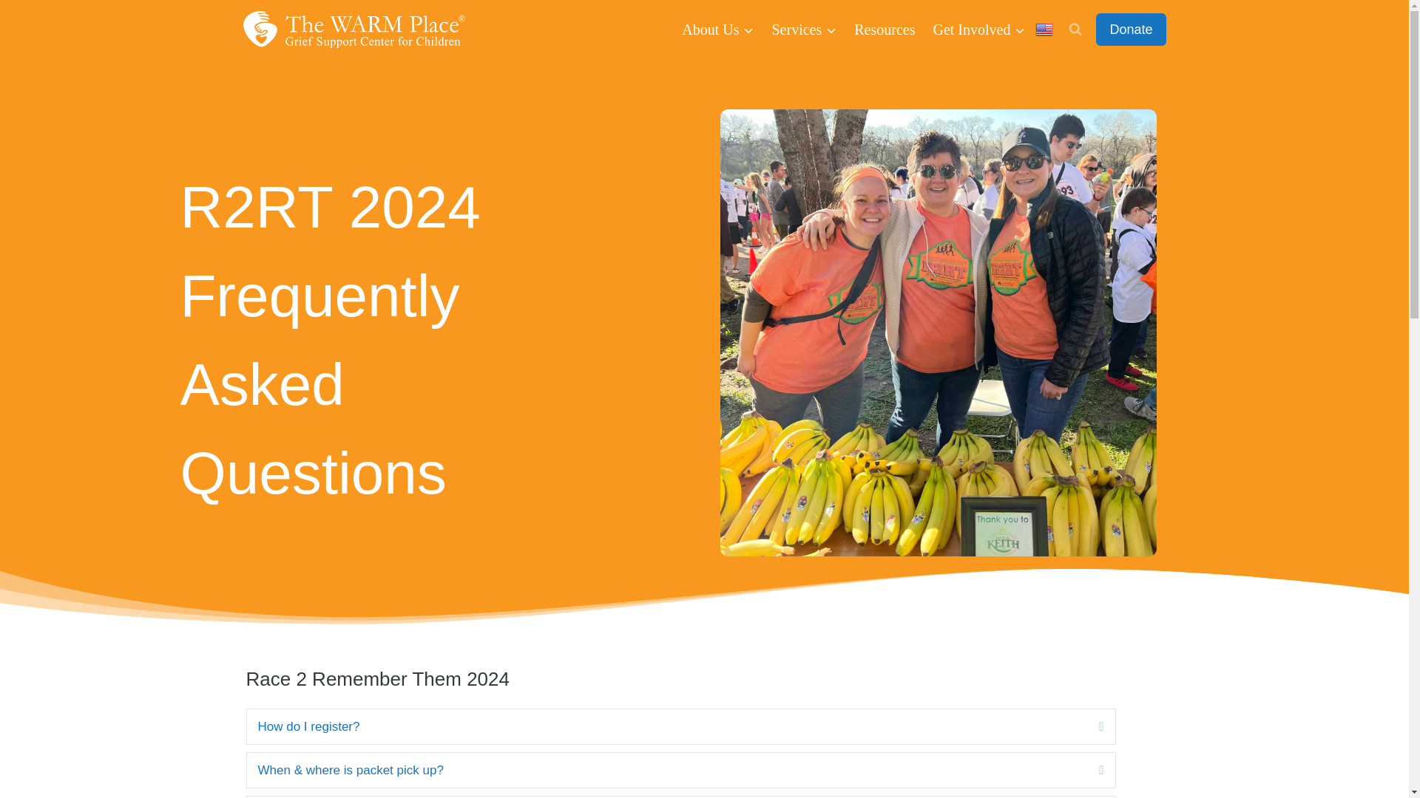 Image resolution: width=1420 pixels, height=798 pixels. Describe the element at coordinates (885, 30) in the screenshot. I see `Resources` at that location.